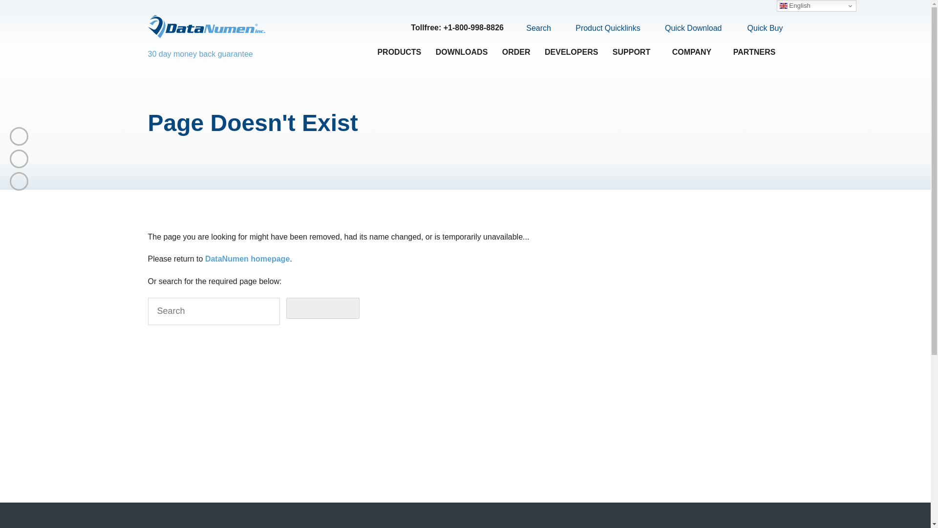 Image resolution: width=938 pixels, height=528 pixels. What do you see at coordinates (602, 28) in the screenshot?
I see `Product Quicklinks` at bounding box center [602, 28].